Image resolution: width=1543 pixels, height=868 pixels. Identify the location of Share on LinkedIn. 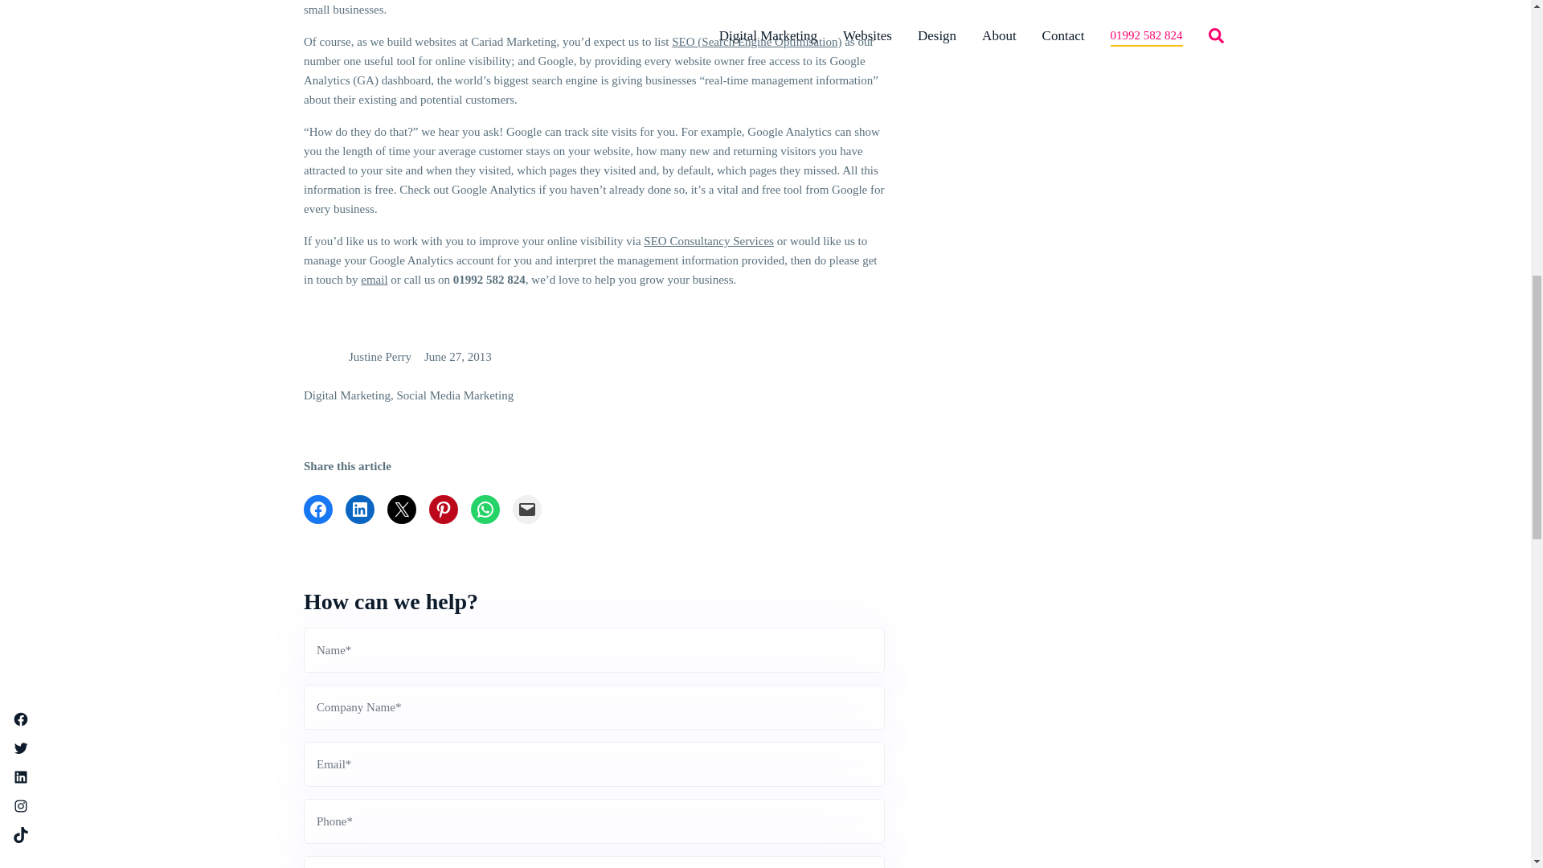
(360, 510).